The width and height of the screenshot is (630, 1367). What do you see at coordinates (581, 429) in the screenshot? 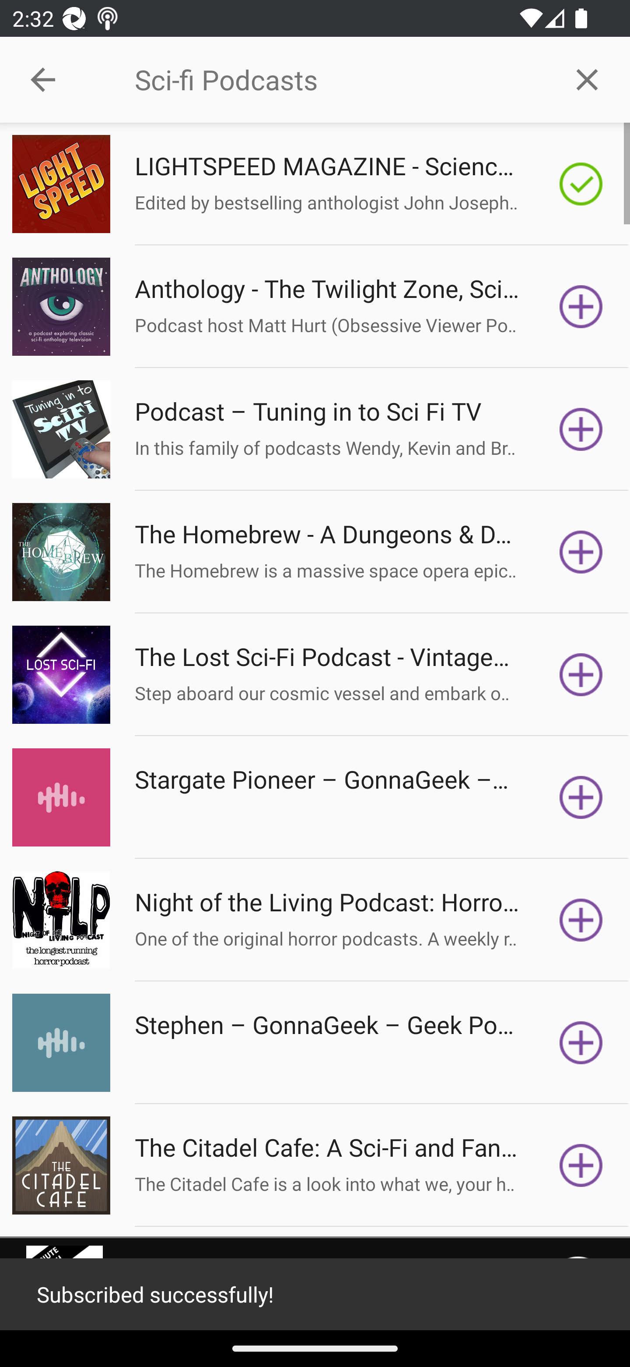
I see `Subscribe` at bounding box center [581, 429].